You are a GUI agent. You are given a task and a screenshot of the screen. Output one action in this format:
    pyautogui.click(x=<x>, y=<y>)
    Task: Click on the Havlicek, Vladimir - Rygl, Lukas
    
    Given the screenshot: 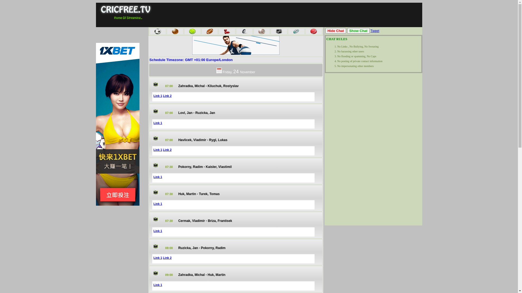 What is the action you would take?
    pyautogui.click(x=203, y=140)
    